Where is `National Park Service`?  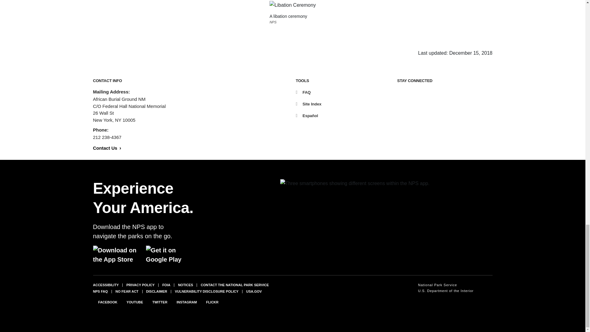 National Park Service is located at coordinates (446, 285).